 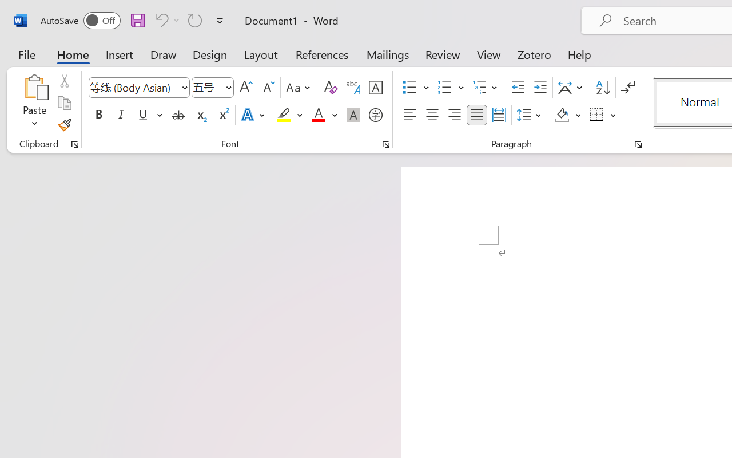 I want to click on Can't Undo, so click(x=166, y=20).